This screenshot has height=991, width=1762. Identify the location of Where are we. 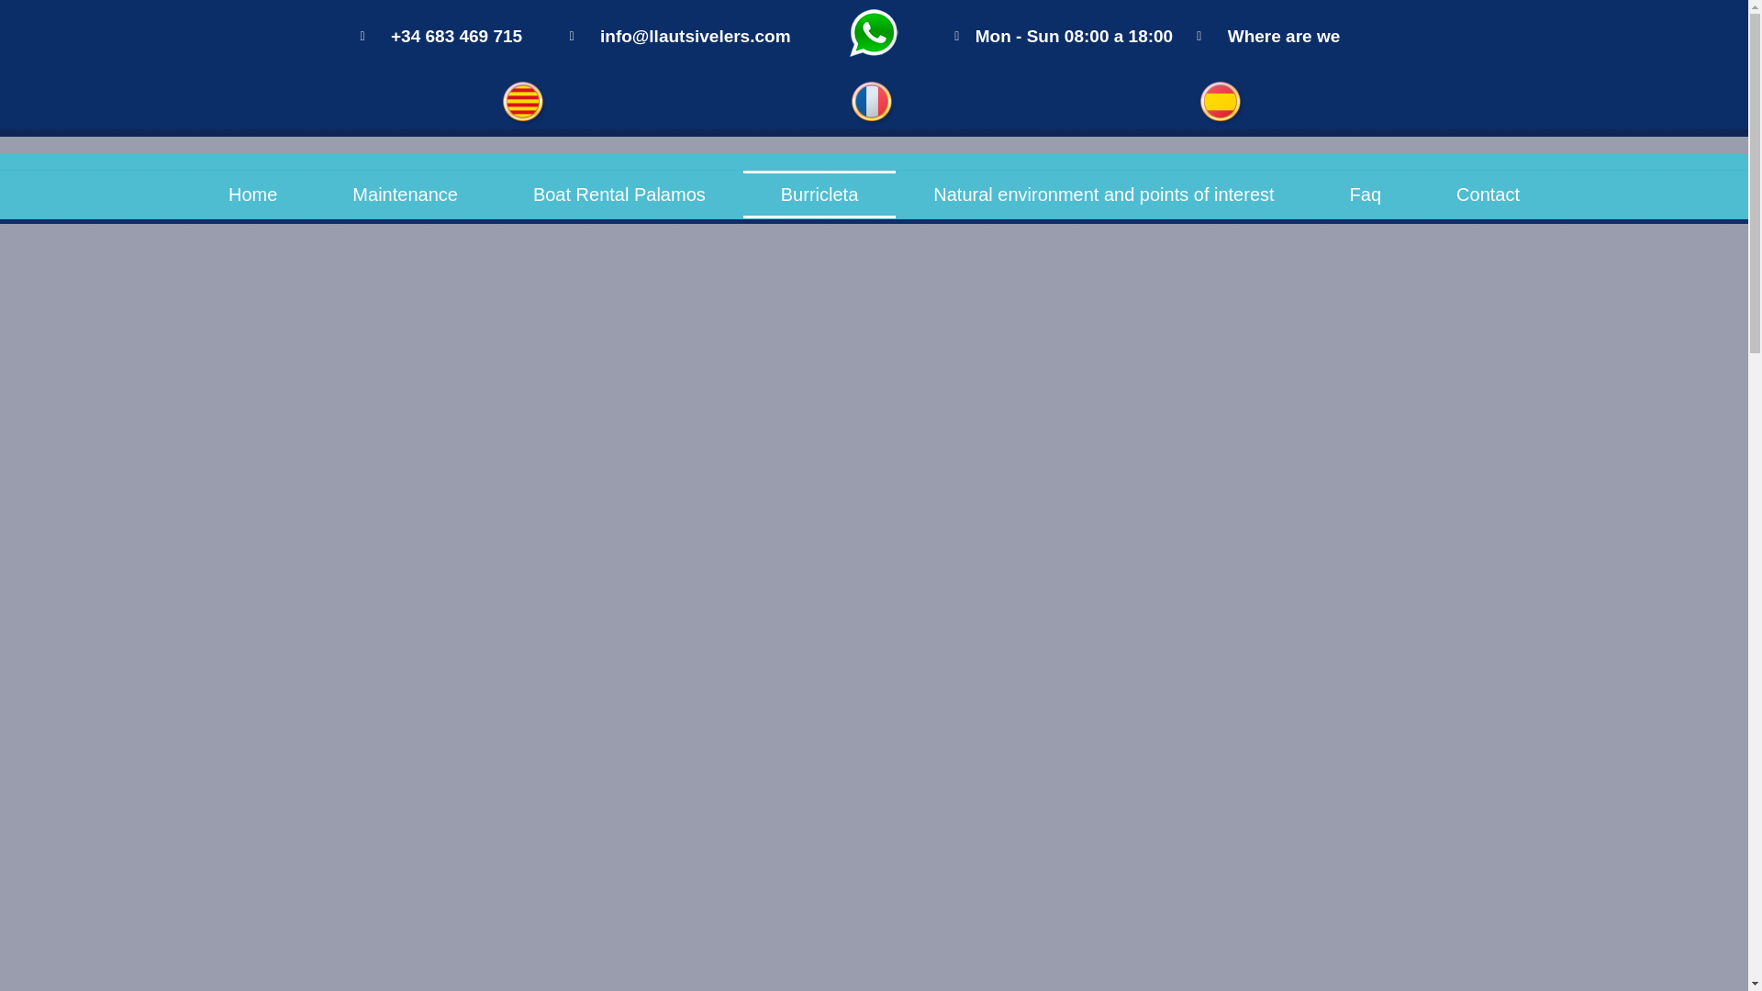
(1267, 37).